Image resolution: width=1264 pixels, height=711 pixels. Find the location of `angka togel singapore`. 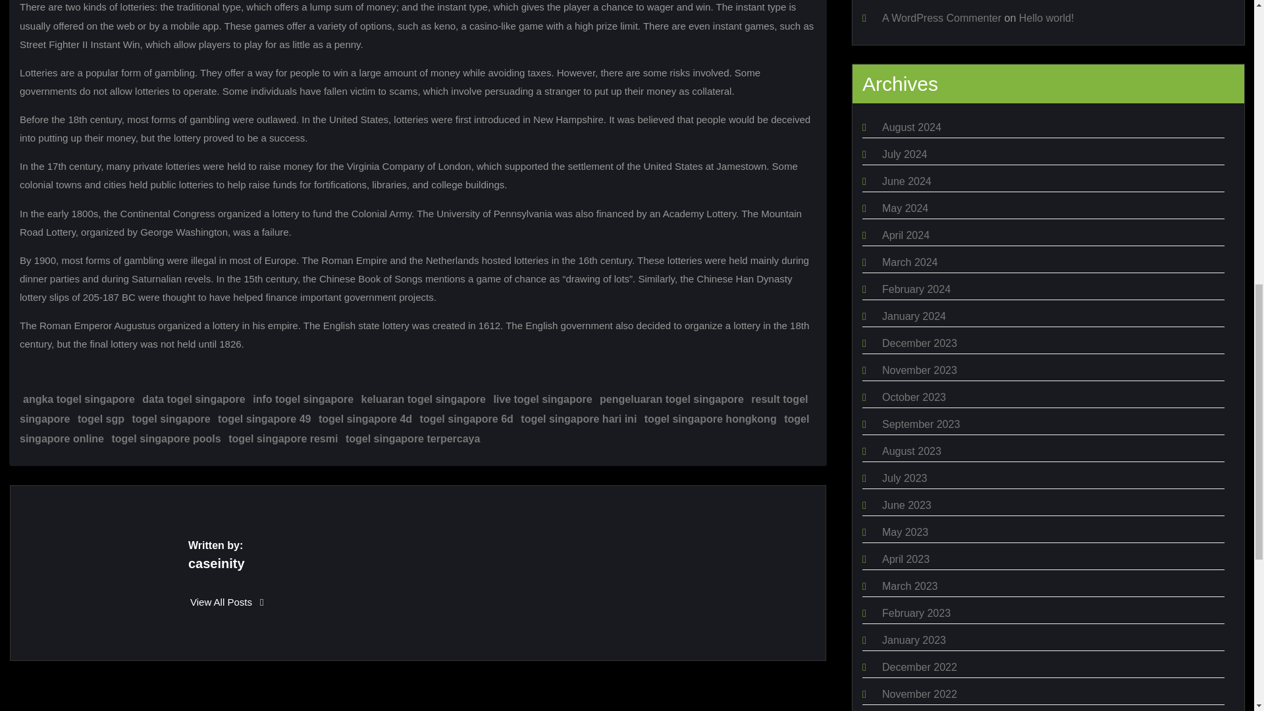

angka togel singapore is located at coordinates (79, 399).